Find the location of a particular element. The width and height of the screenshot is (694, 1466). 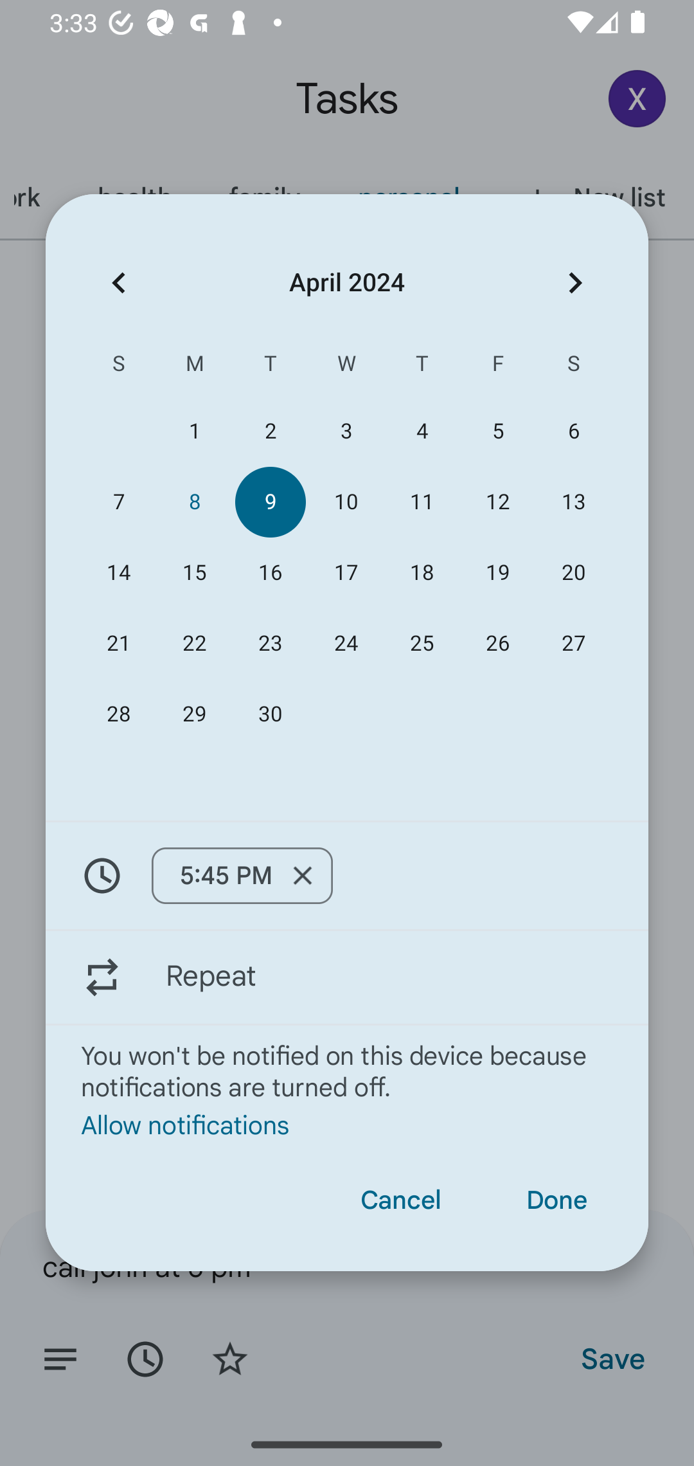

20 20 April 2024 is located at coordinates (573, 573).